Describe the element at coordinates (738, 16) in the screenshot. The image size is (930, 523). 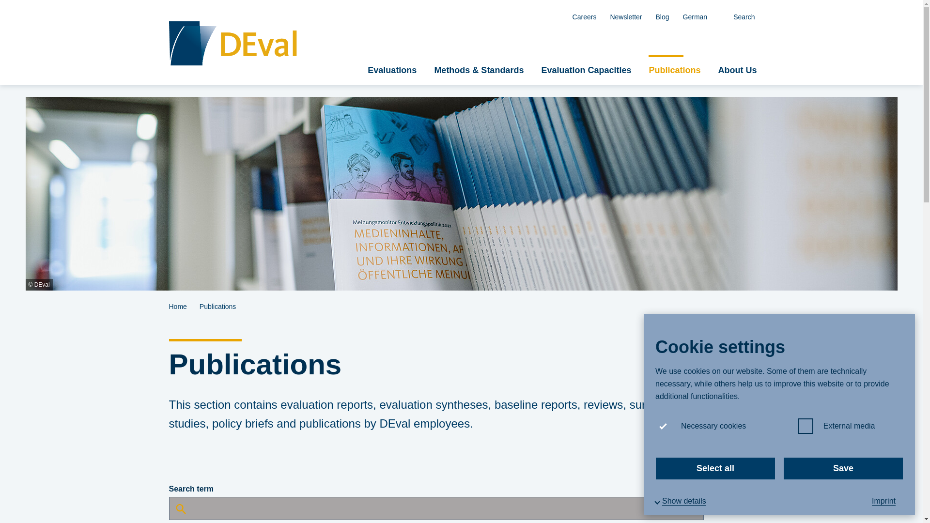
I see `Search` at that location.